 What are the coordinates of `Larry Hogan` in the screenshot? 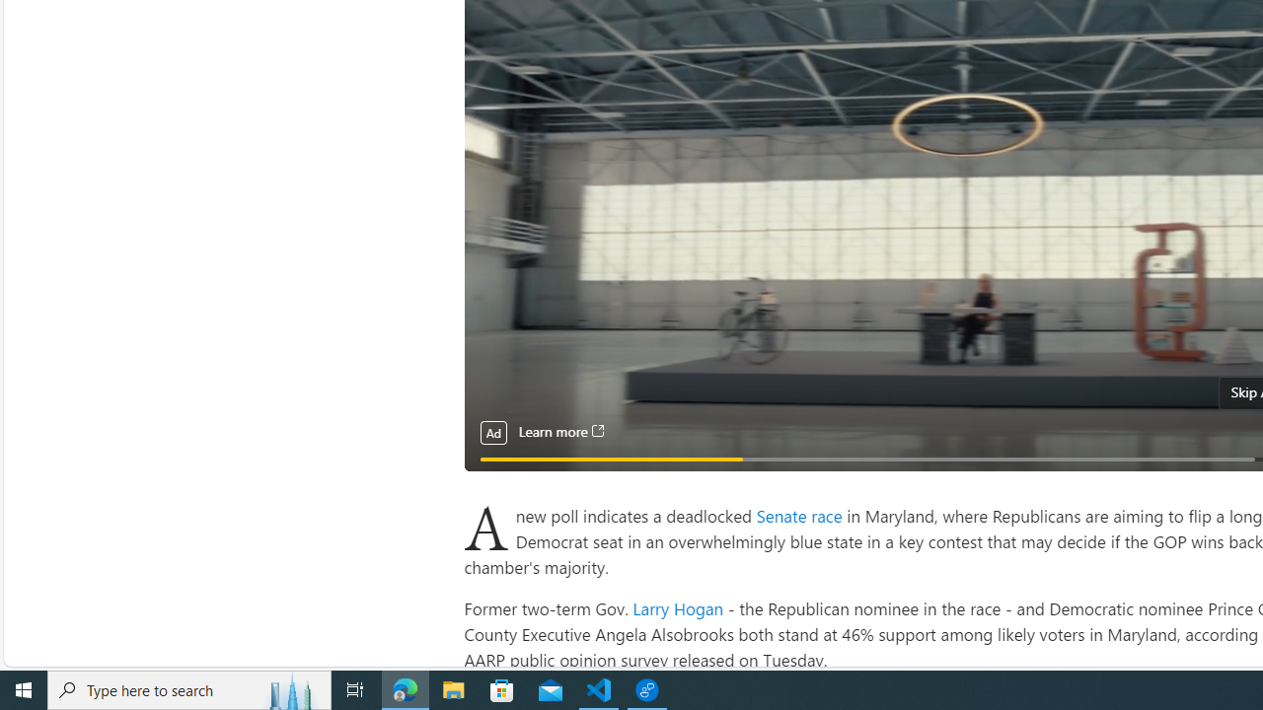 It's located at (678, 607).